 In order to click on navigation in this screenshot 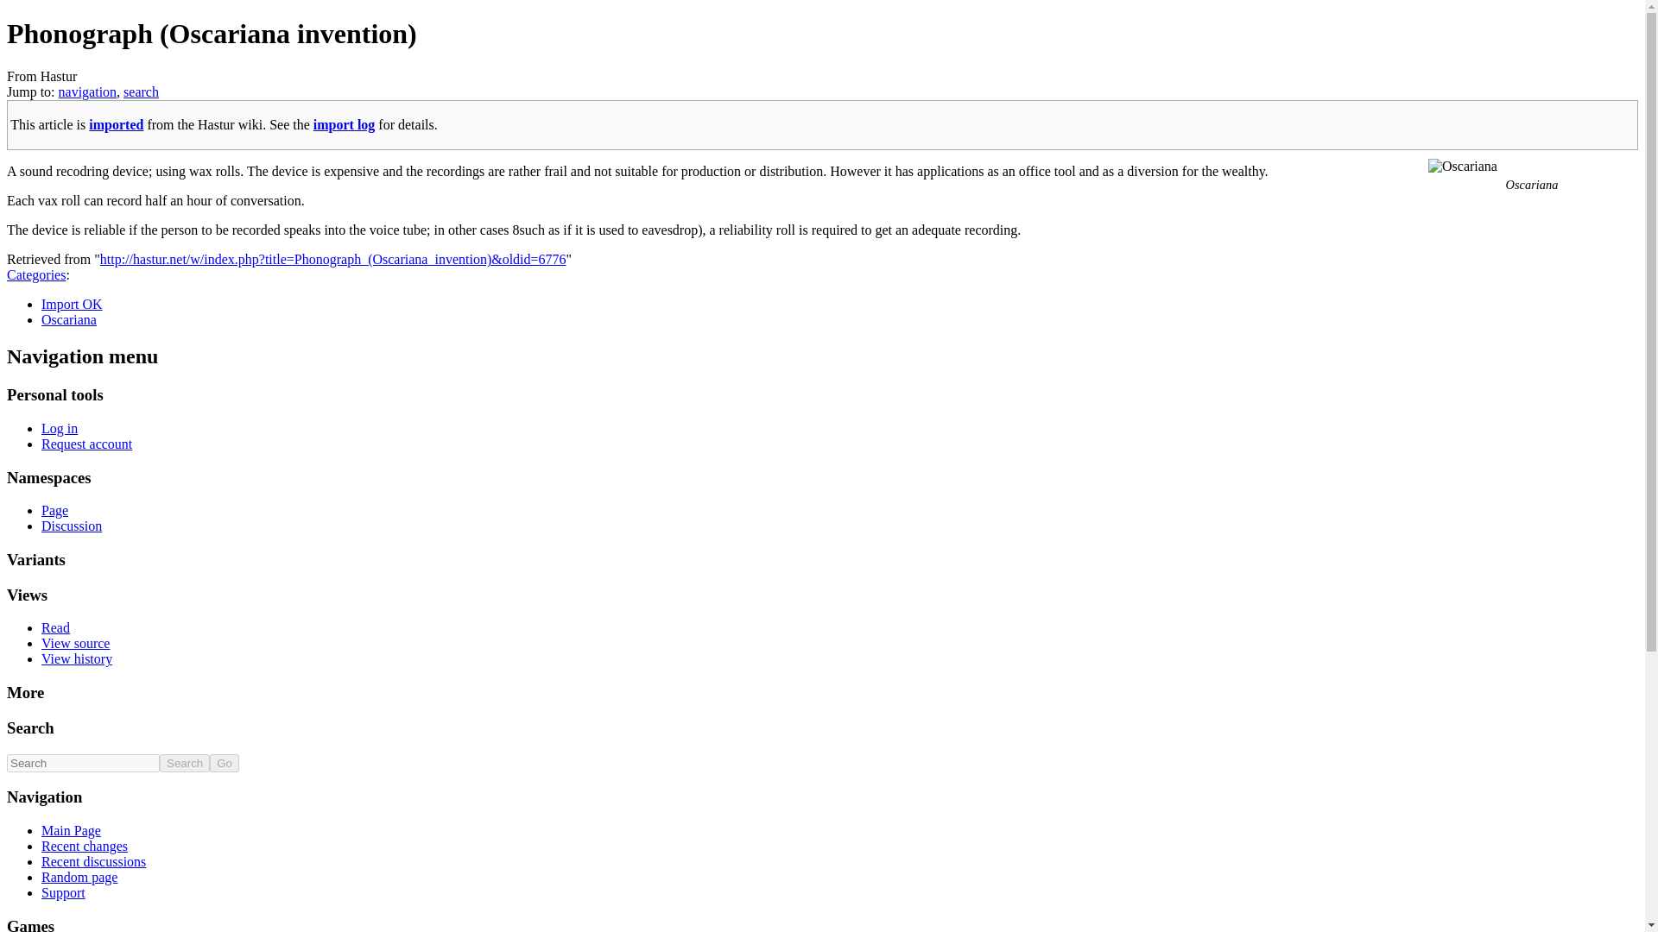, I will do `click(88, 91)`.